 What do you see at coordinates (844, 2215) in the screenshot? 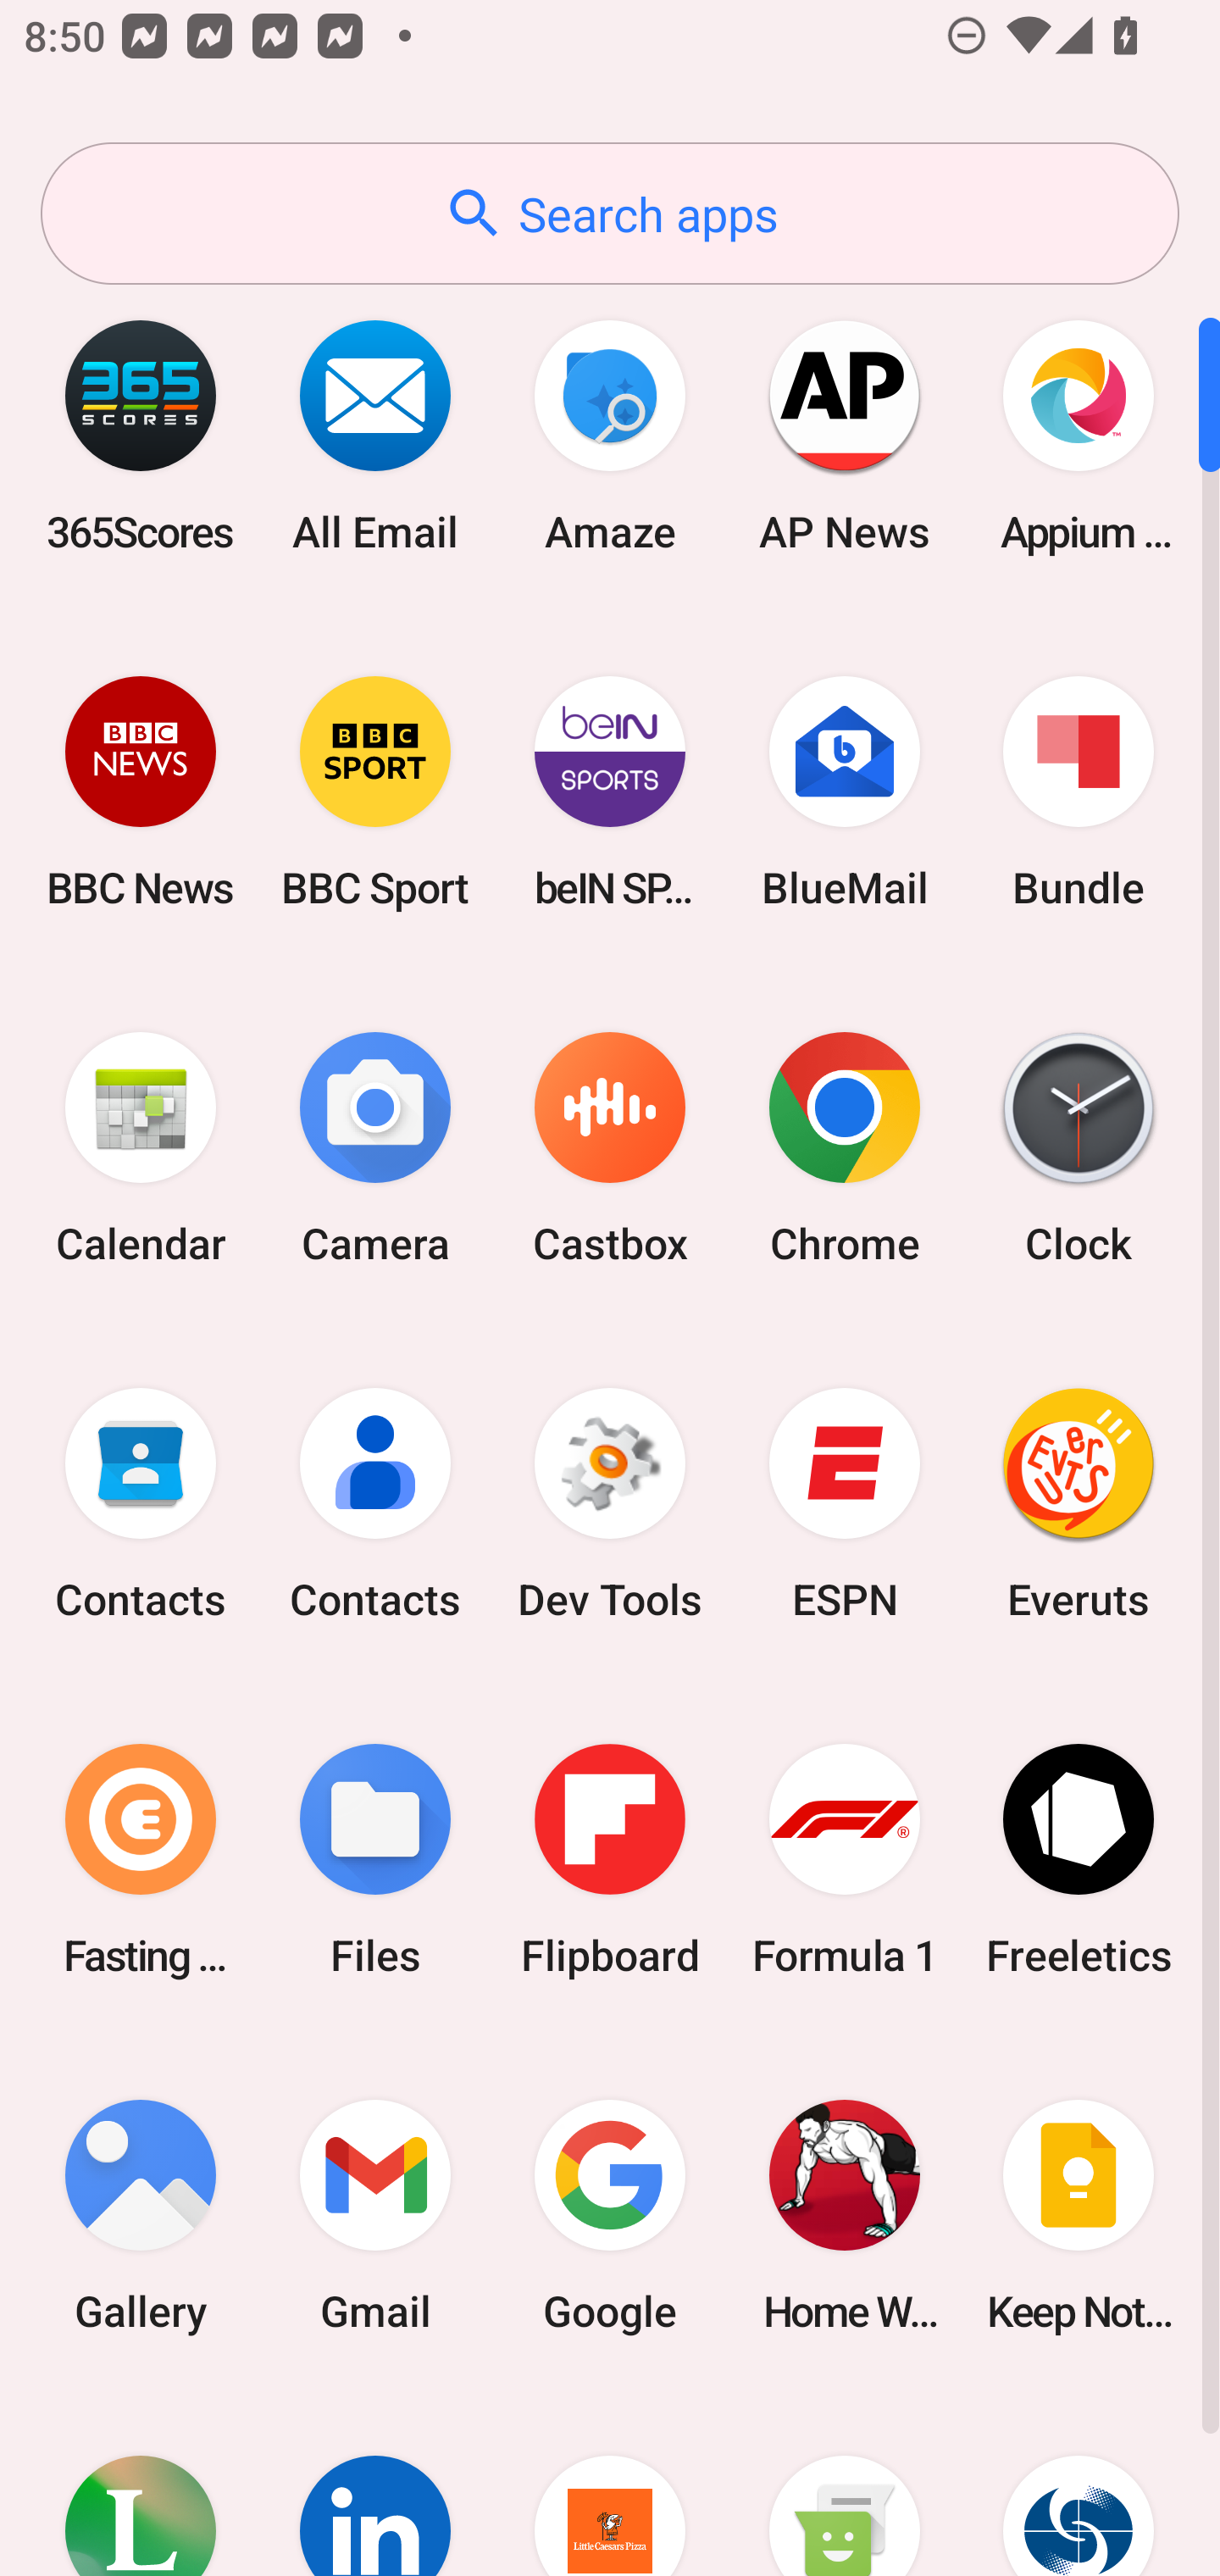
I see `Home Workout` at bounding box center [844, 2215].